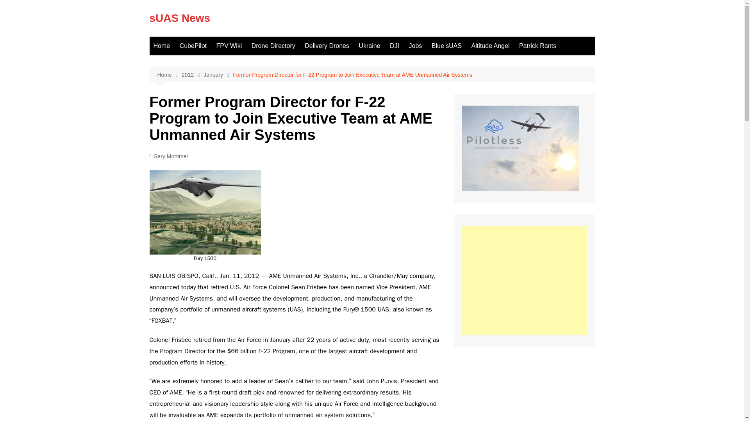  Describe the element at coordinates (193, 46) in the screenshot. I see `CubePilot` at that location.